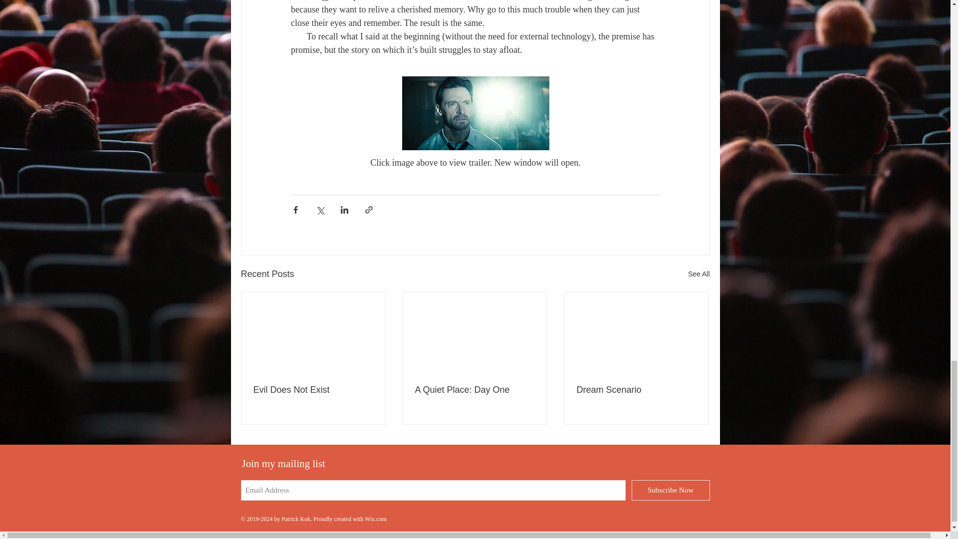 The image size is (958, 539). Describe the element at coordinates (636, 389) in the screenshot. I see `Dream Scenario` at that location.